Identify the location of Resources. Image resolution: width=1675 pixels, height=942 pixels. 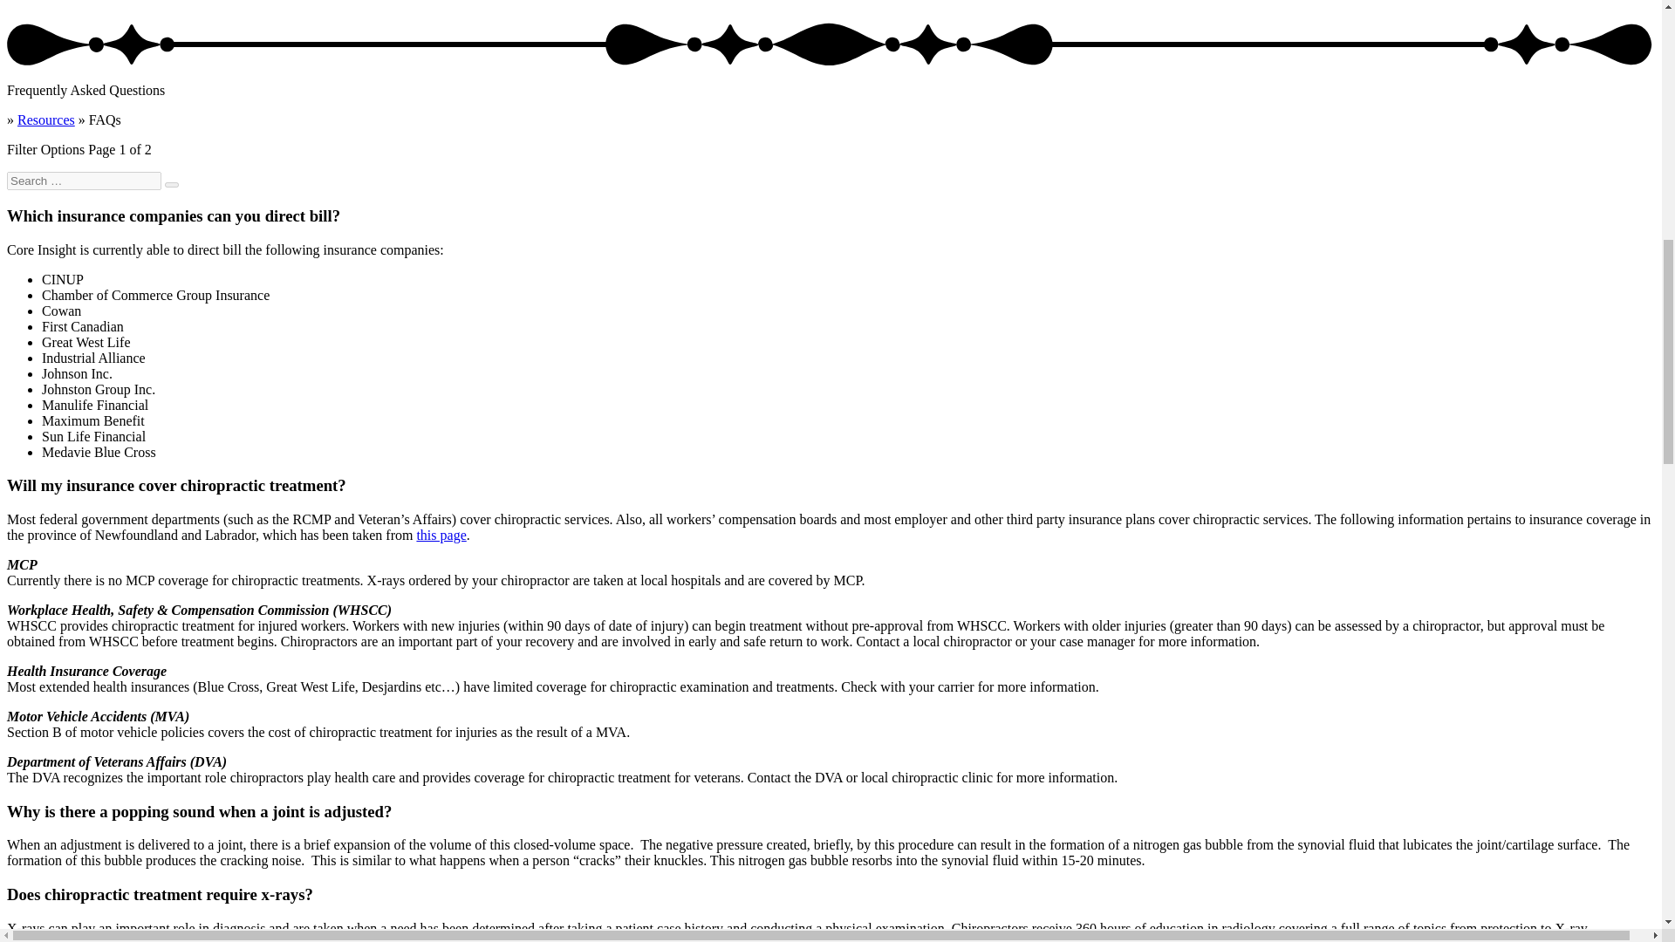
(45, 119).